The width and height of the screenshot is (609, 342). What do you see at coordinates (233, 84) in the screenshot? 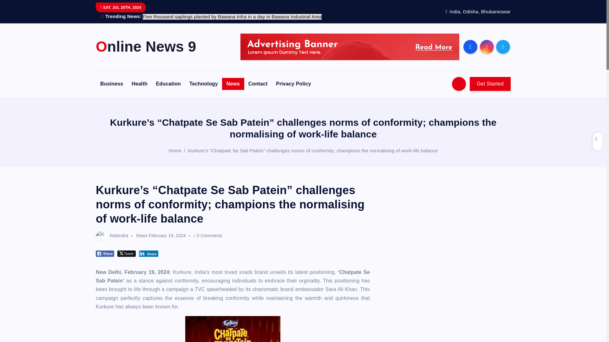
I see `News` at bounding box center [233, 84].